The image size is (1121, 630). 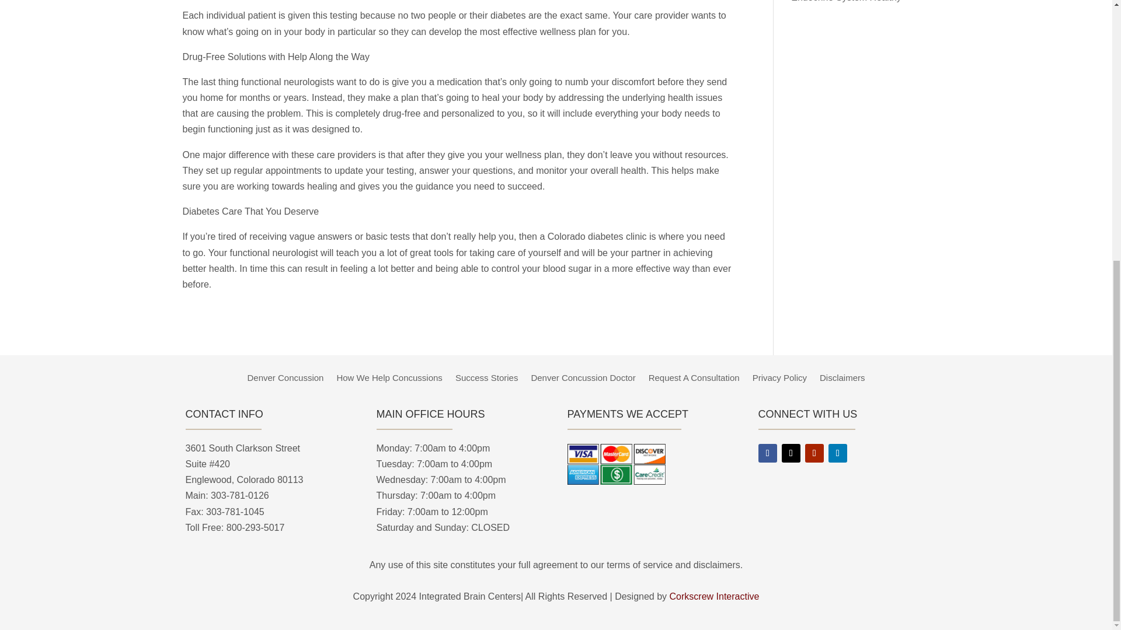 What do you see at coordinates (791, 453) in the screenshot?
I see `Follow on X` at bounding box center [791, 453].